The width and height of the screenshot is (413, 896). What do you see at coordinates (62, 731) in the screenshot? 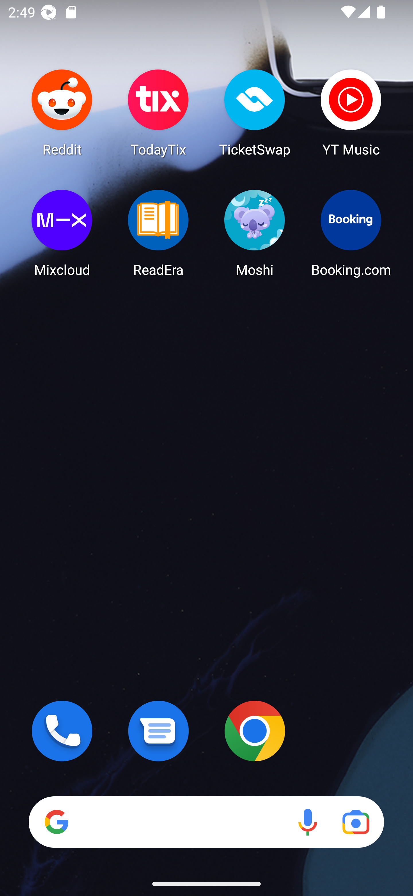
I see `Phone` at bounding box center [62, 731].